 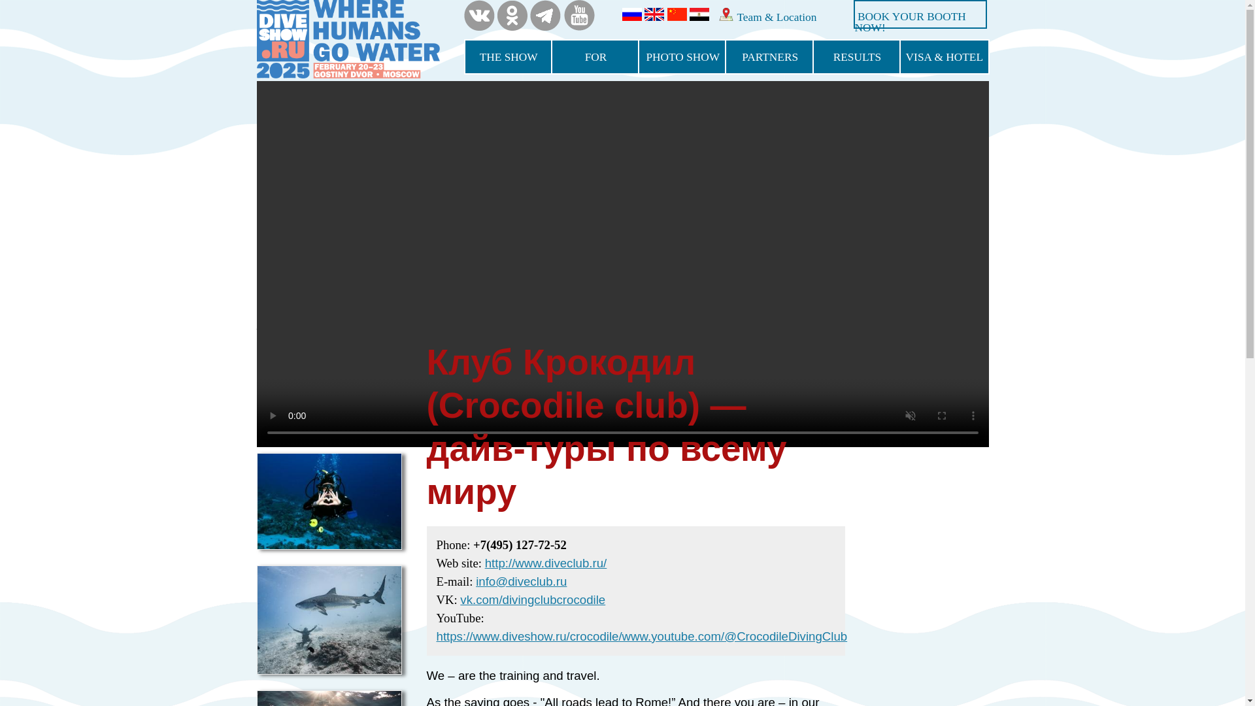 What do you see at coordinates (677, 17) in the screenshot?
I see `China` at bounding box center [677, 17].